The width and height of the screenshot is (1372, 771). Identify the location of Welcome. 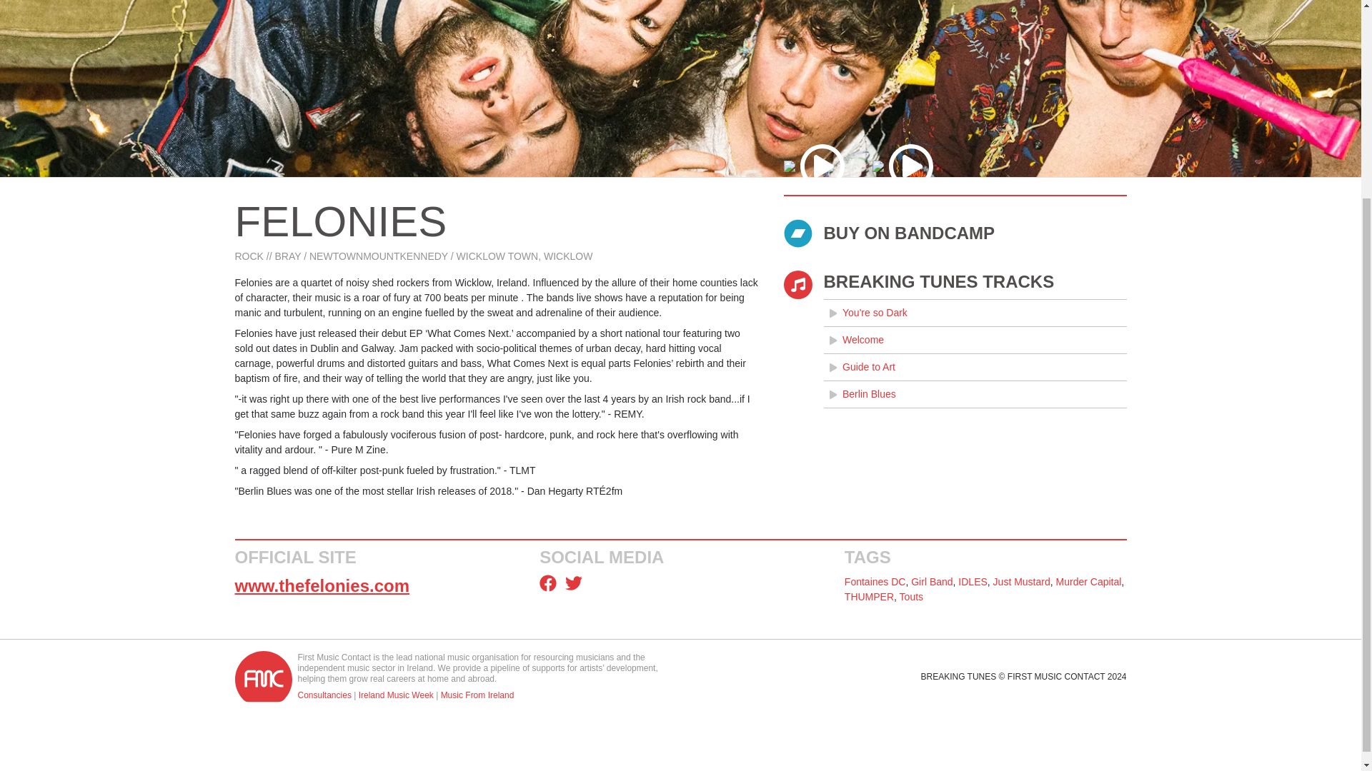
(975, 340).